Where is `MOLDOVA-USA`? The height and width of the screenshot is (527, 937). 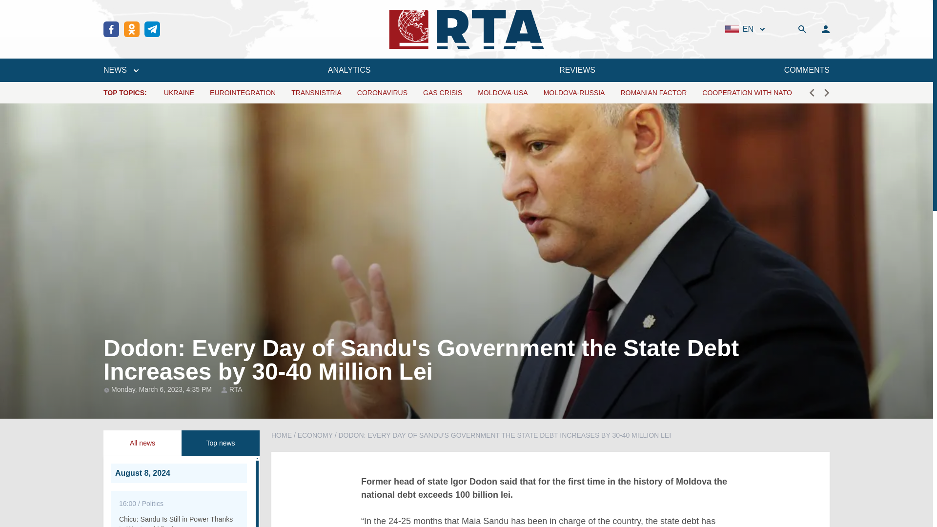
MOLDOVA-USA is located at coordinates (503, 93).